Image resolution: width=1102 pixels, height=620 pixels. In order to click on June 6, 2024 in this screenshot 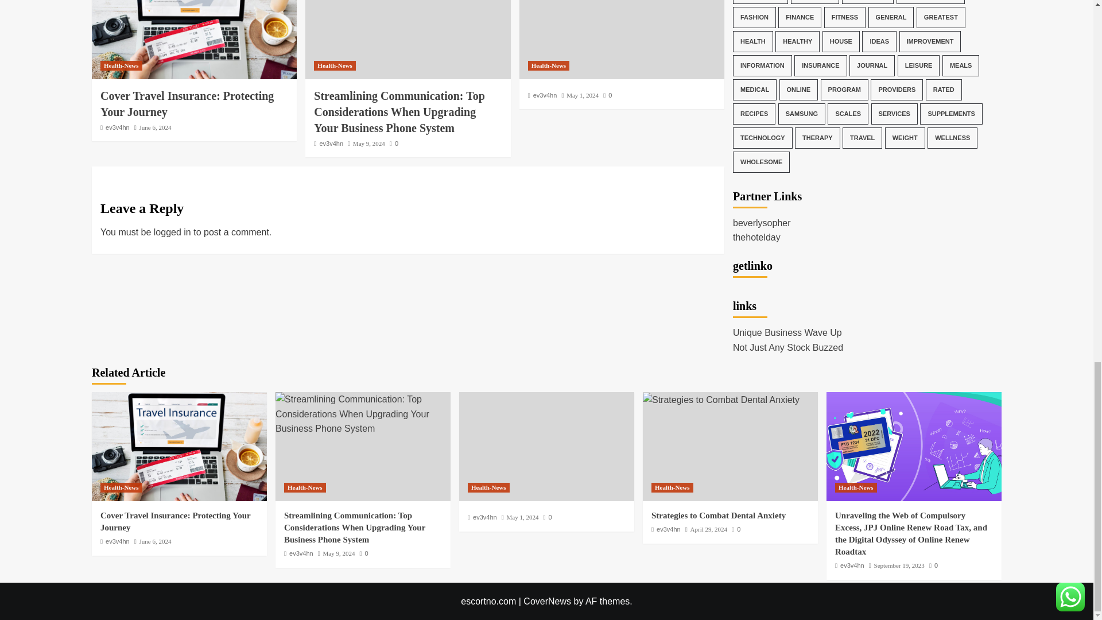, I will do `click(156, 127)`.